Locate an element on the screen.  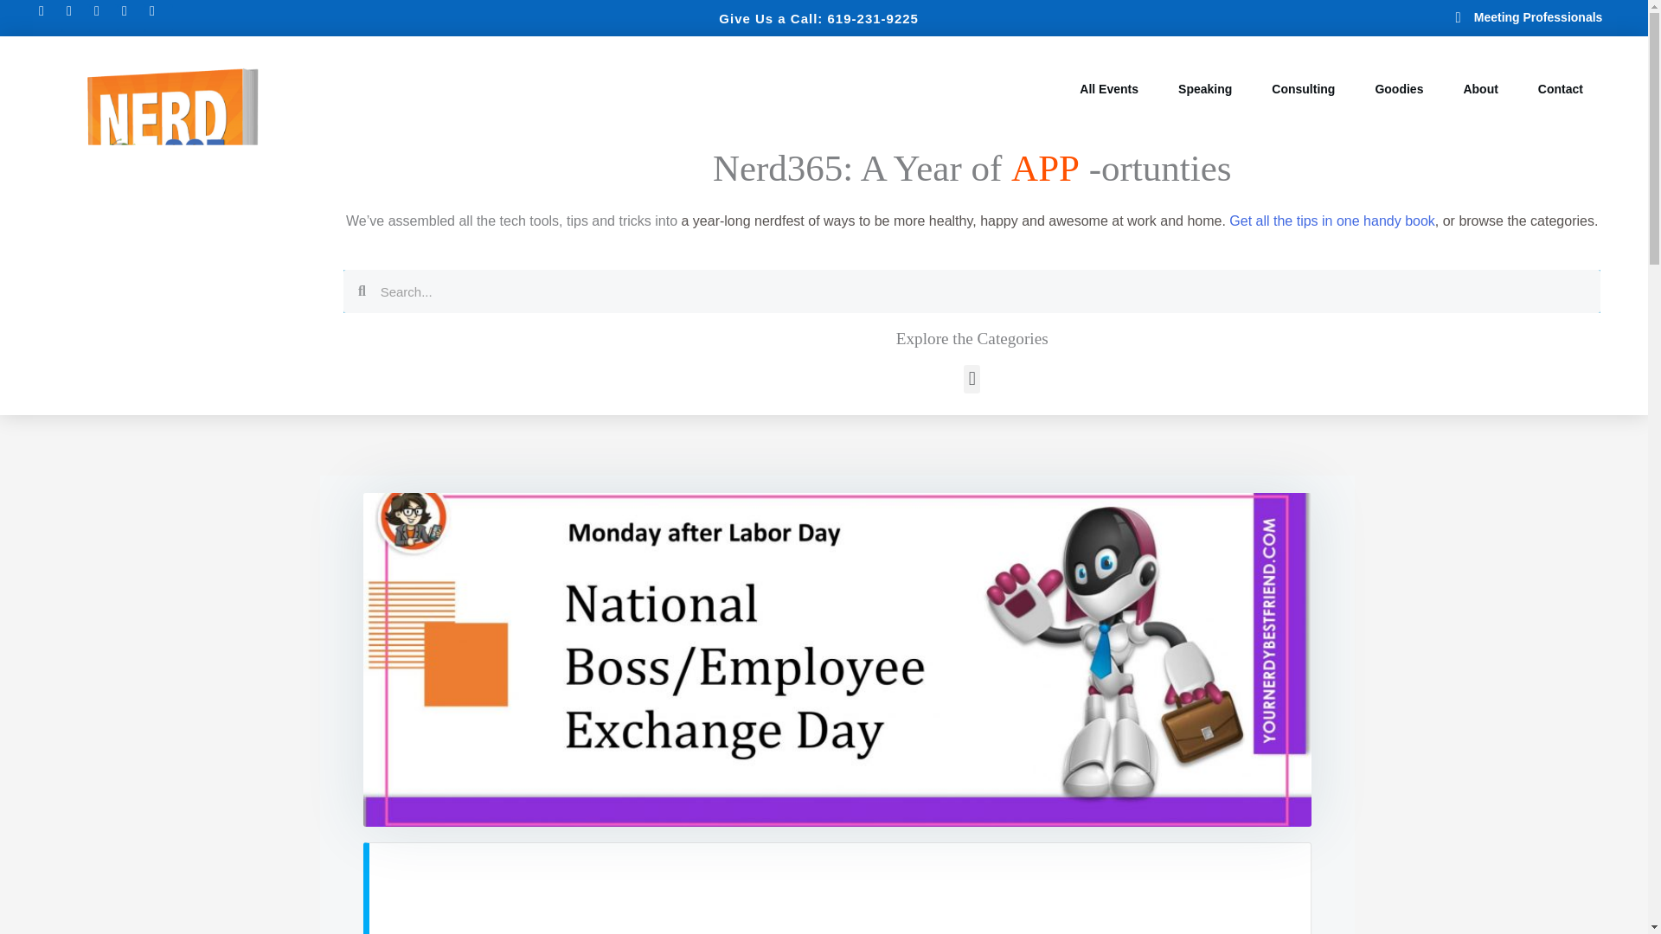
Search is located at coordinates (983, 291).